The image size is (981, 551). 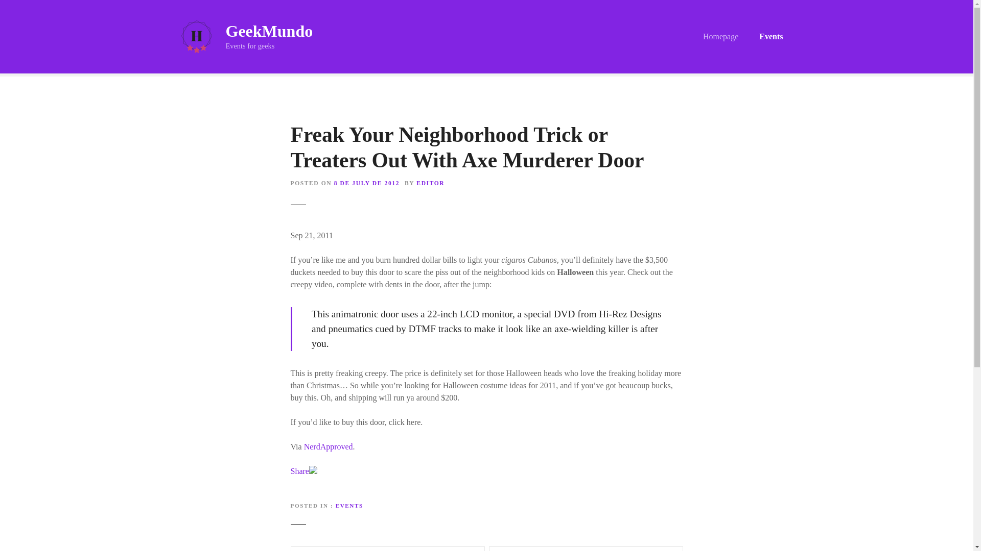 What do you see at coordinates (430, 183) in the screenshot?
I see `EDITOR` at bounding box center [430, 183].